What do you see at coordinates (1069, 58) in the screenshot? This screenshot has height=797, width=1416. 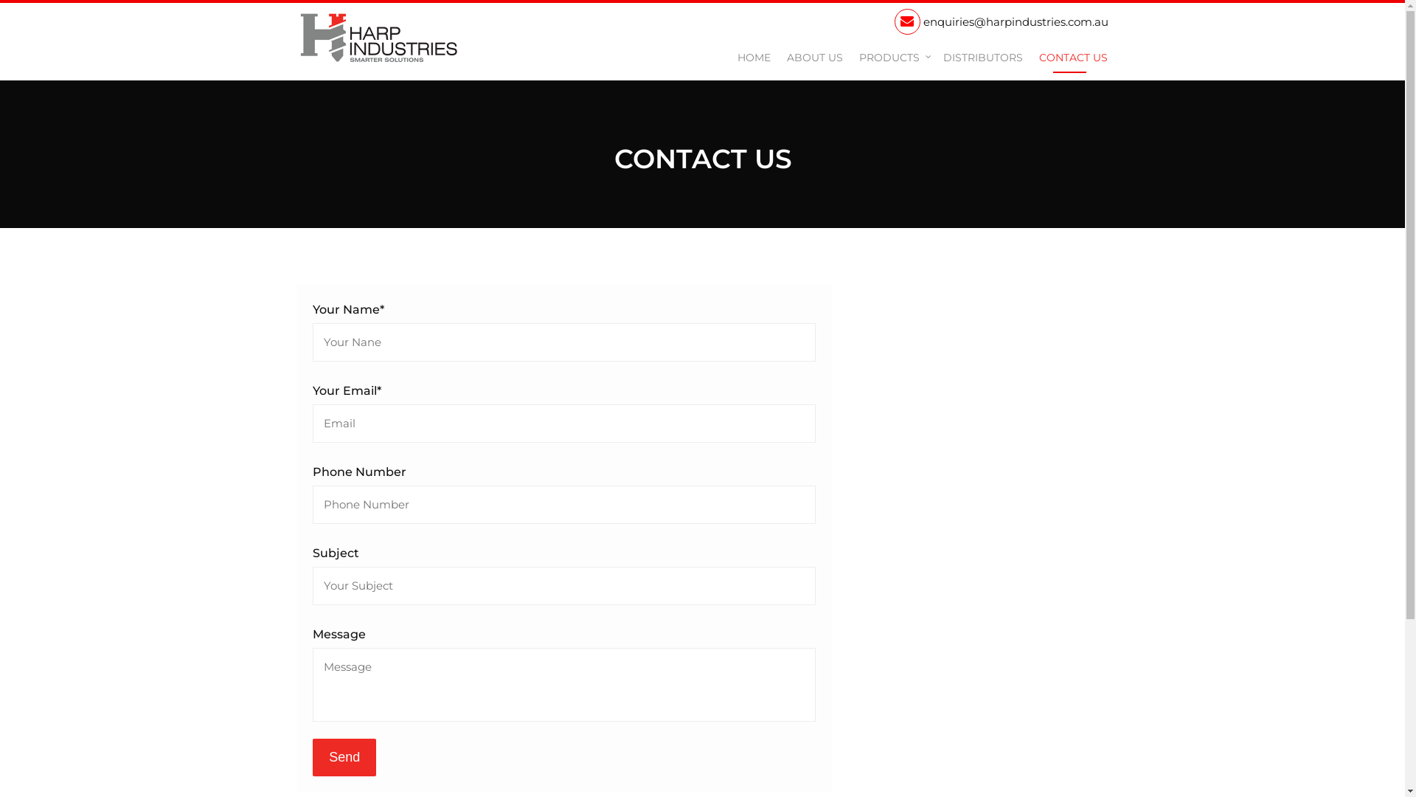 I see `CONTACT US` at bounding box center [1069, 58].